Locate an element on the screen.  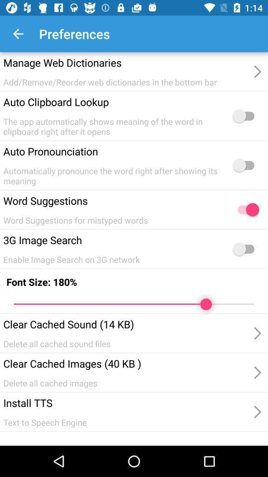
toggle auto clipboard lookup is located at coordinates (246, 116).